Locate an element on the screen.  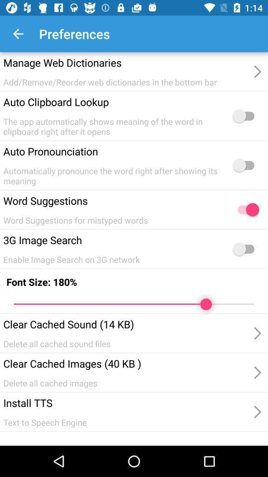
toggle auto clipboard lookup is located at coordinates (246, 116).